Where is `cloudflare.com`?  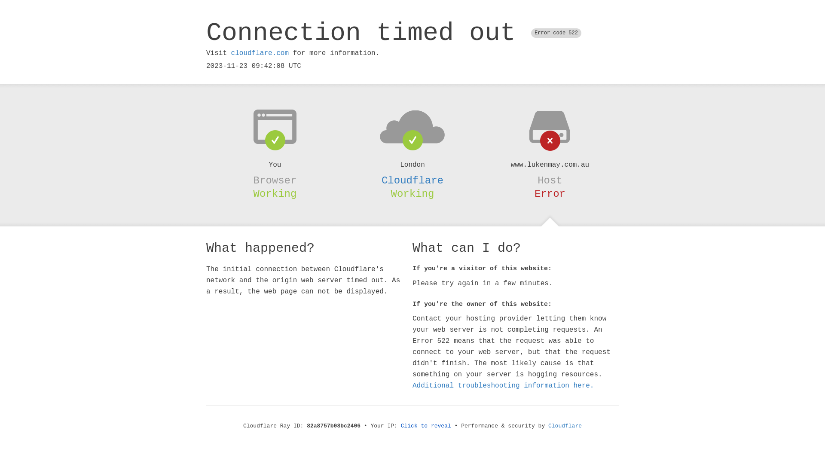 cloudflare.com is located at coordinates (260, 53).